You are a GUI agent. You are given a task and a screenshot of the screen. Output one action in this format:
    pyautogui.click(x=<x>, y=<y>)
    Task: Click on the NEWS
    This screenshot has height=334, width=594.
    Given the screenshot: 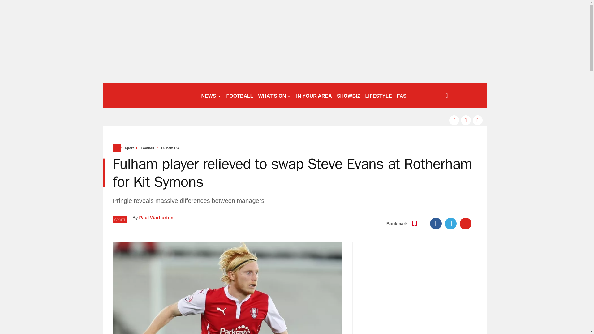 What is the action you would take?
    pyautogui.click(x=211, y=95)
    